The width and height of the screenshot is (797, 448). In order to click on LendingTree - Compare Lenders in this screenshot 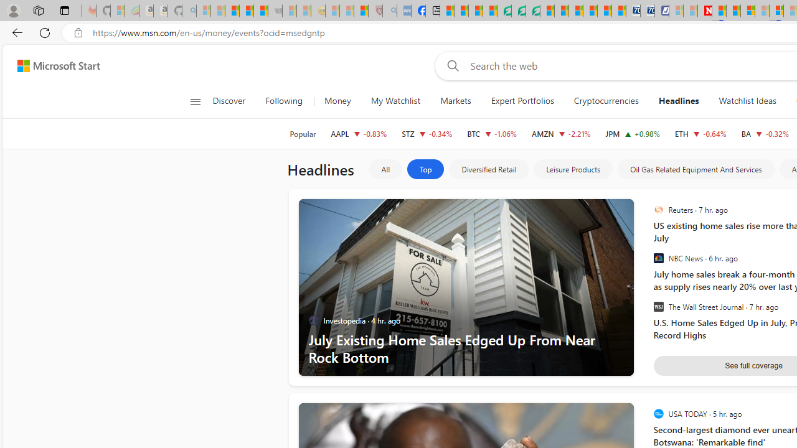, I will do `click(504, 11)`.